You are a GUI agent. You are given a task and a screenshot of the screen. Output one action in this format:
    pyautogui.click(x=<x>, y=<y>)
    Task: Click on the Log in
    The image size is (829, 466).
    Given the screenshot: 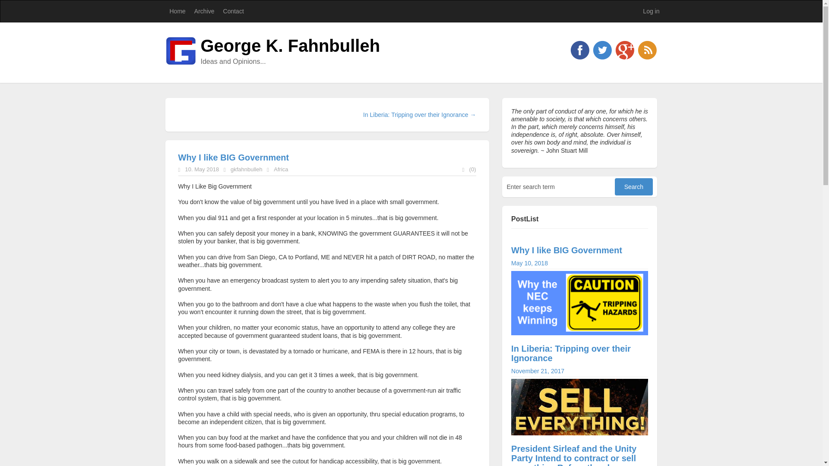 What is the action you would take?
    pyautogui.click(x=579, y=256)
    